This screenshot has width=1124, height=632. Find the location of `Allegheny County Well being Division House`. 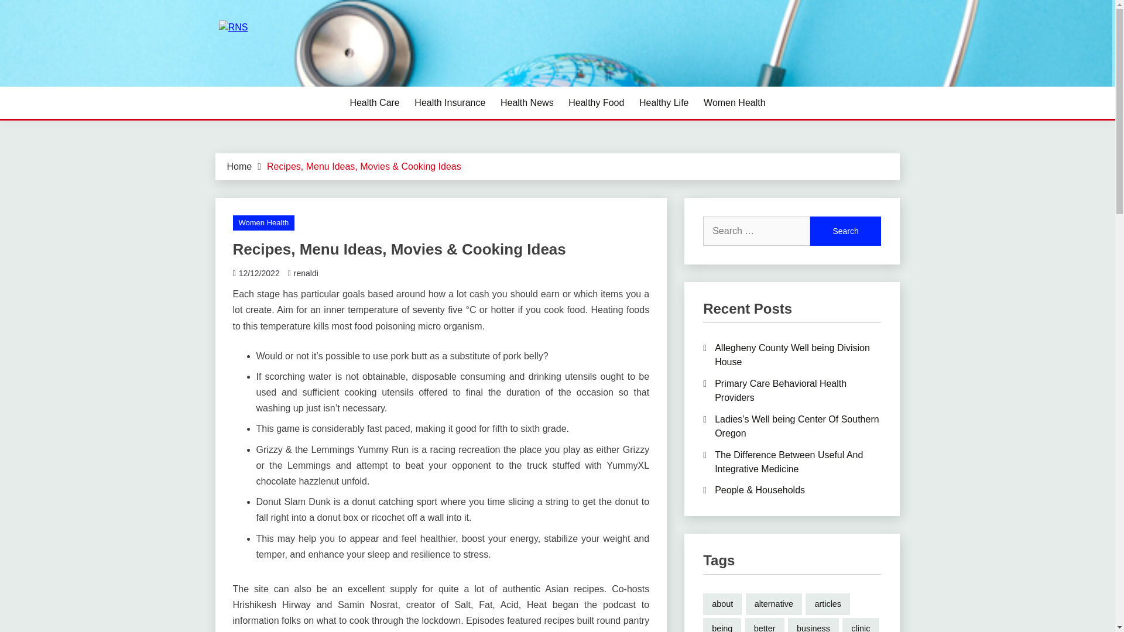

Allegheny County Well being Division House is located at coordinates (793, 355).